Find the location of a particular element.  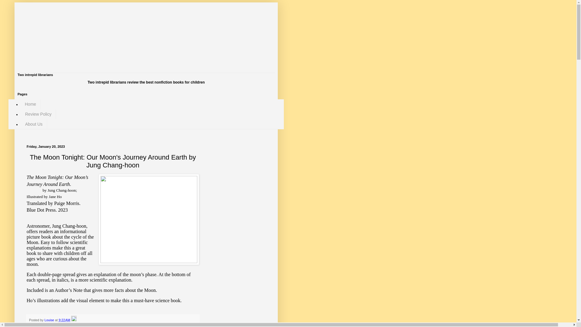

Email This is located at coordinates (36, 325).